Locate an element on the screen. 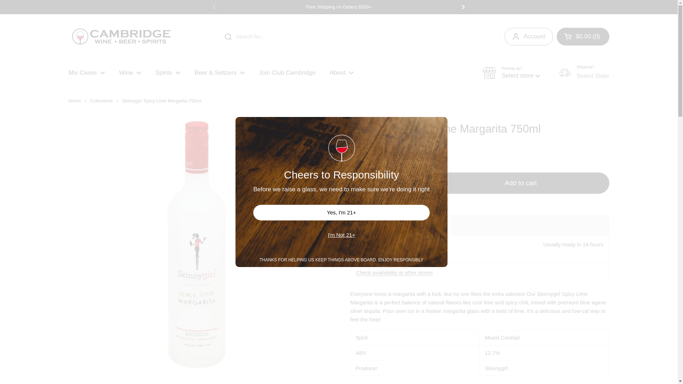  Mix Cases is located at coordinates (86, 73).